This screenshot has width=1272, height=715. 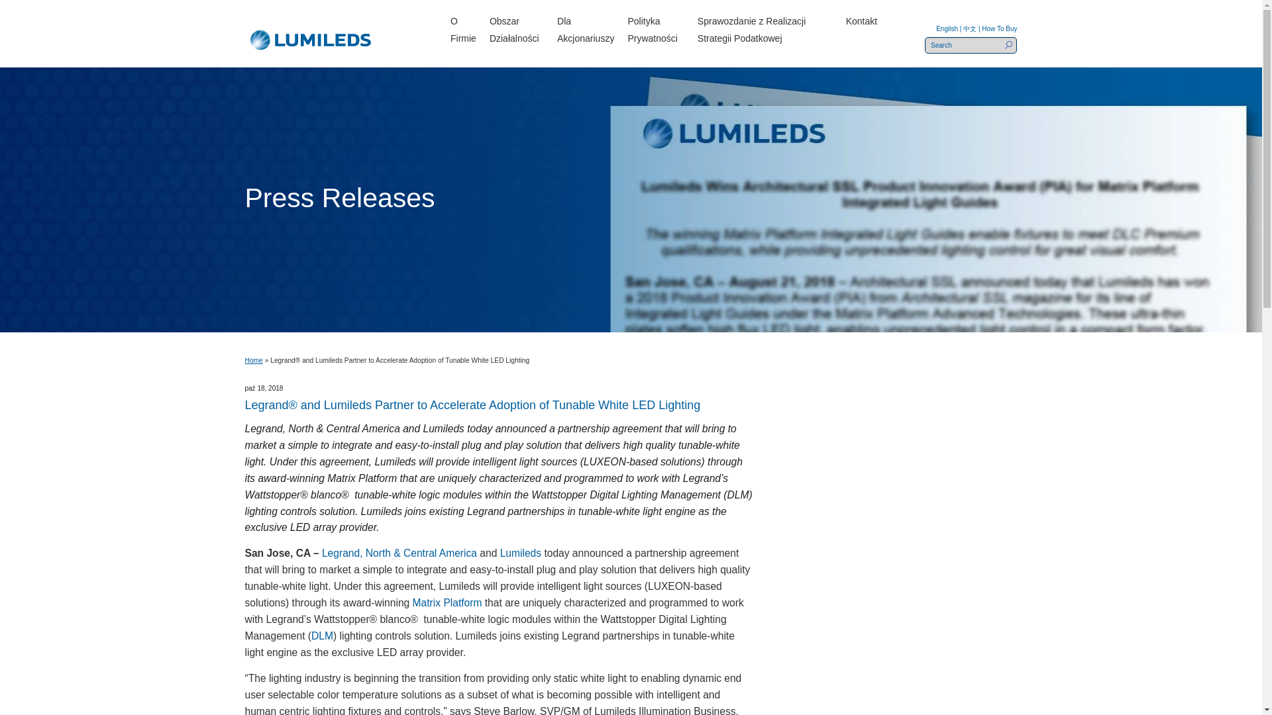 I want to click on How To Buy, so click(x=999, y=28).